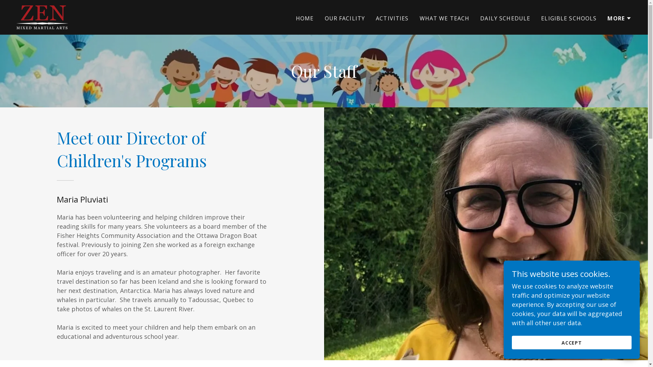 This screenshot has height=367, width=653. What do you see at coordinates (305, 18) in the screenshot?
I see `HOME` at bounding box center [305, 18].